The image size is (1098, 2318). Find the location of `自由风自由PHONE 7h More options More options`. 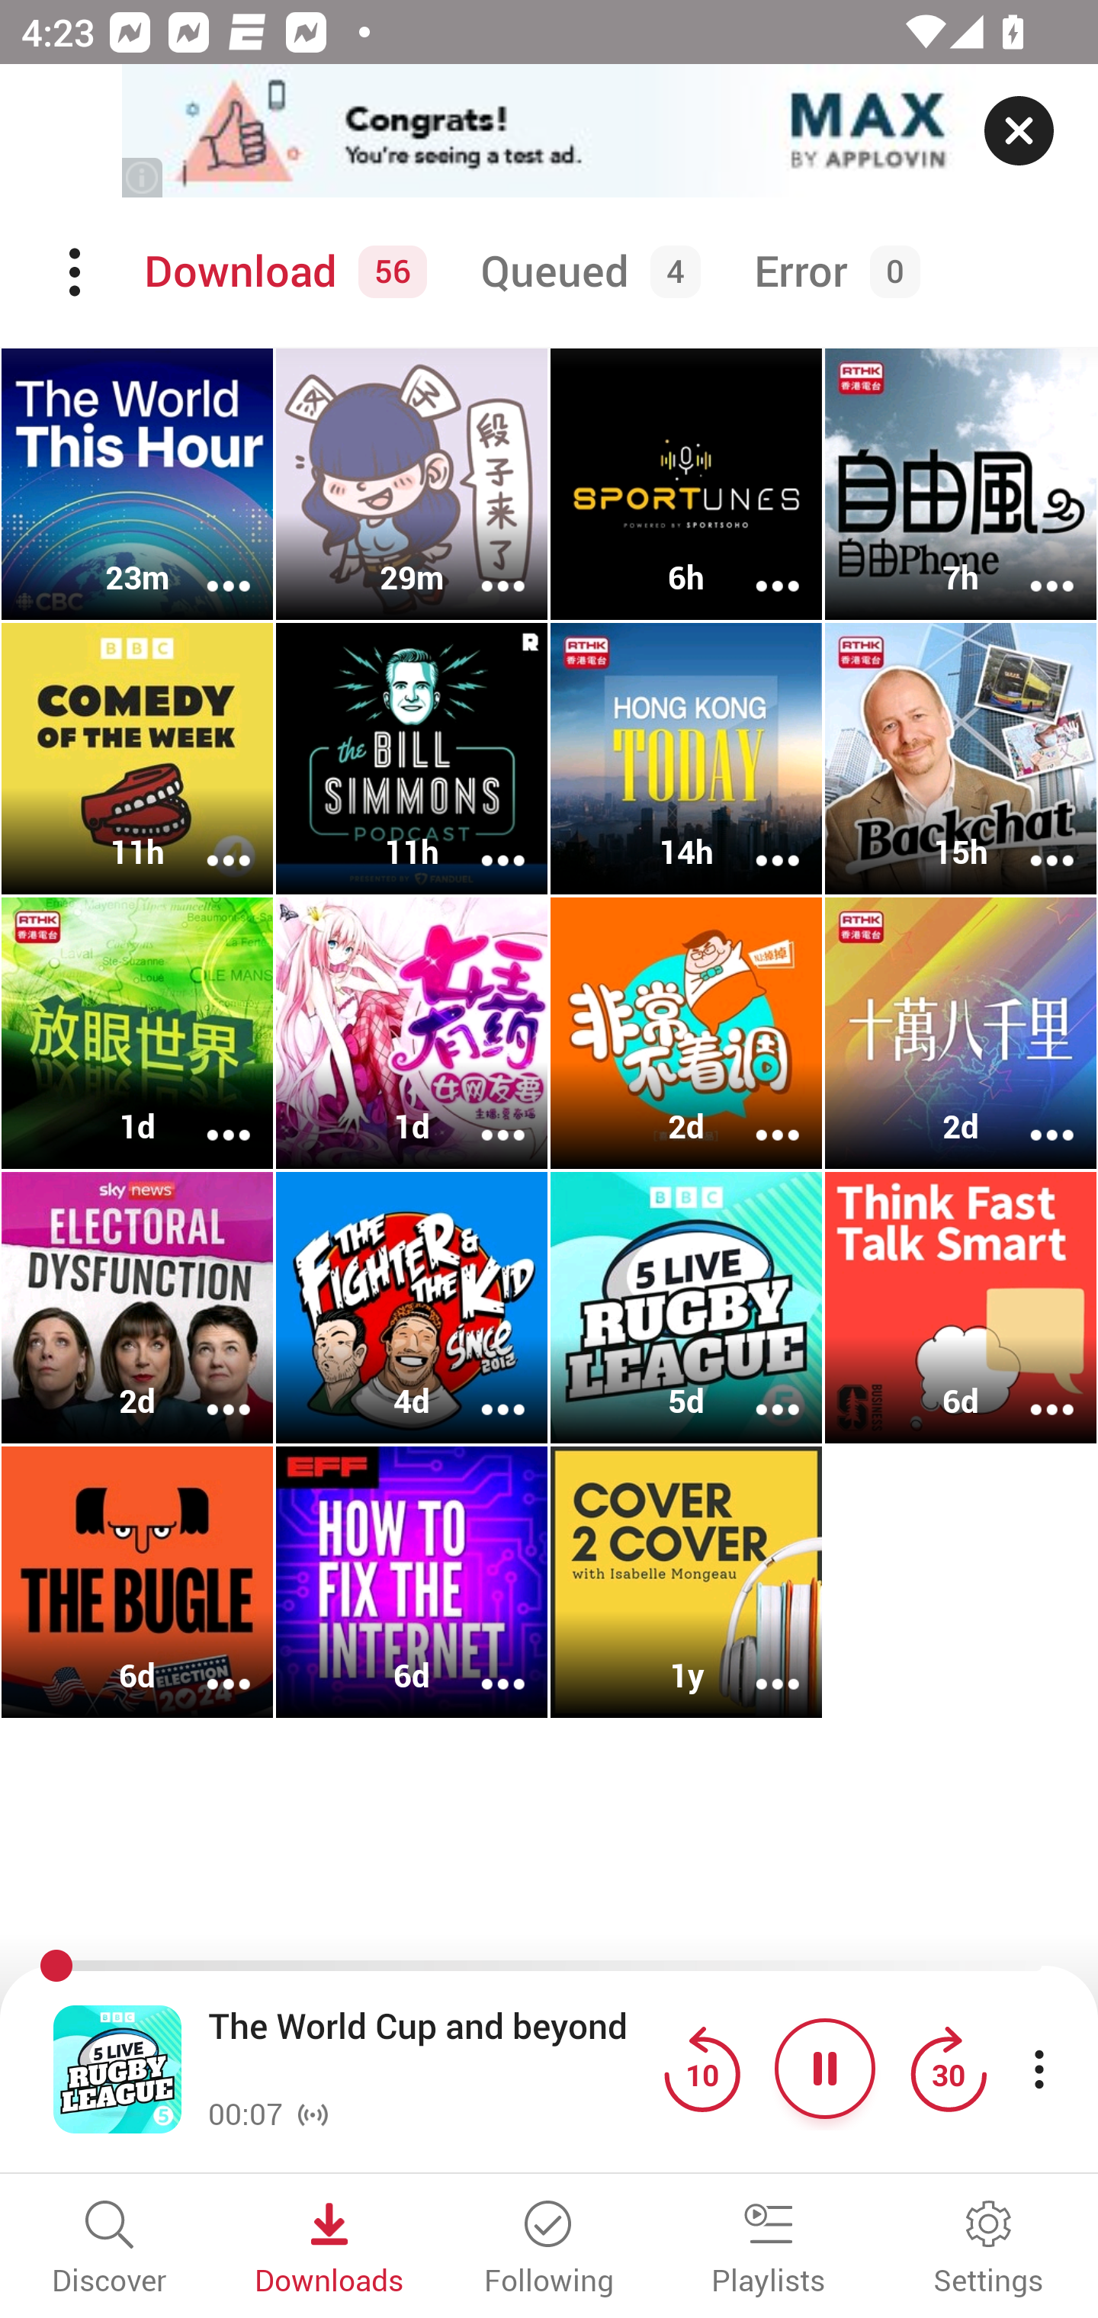

自由风自由PHONE 7h More options More options is located at coordinates (961, 484).